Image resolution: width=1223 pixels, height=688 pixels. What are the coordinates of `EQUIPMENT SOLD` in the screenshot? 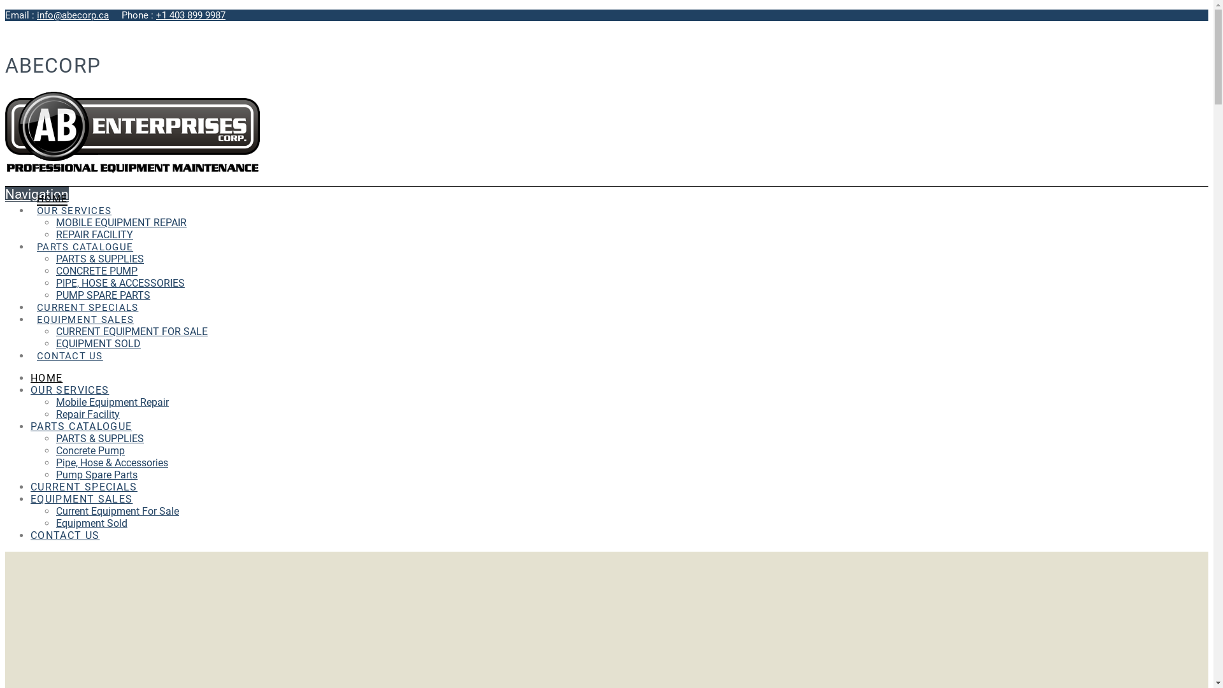 It's located at (98, 344).